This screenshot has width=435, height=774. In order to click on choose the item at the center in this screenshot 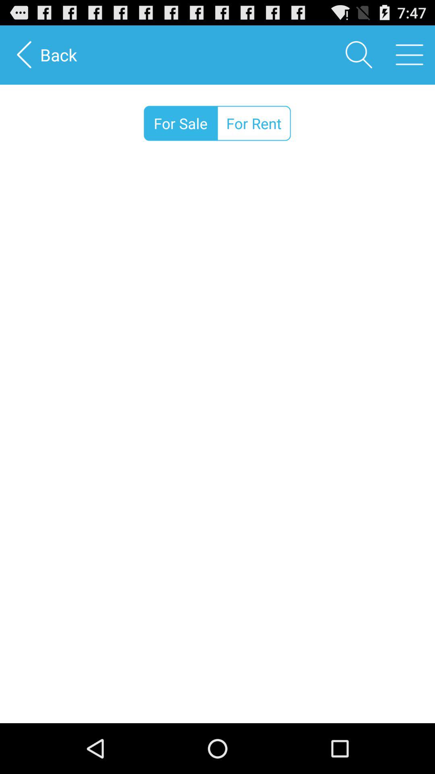, I will do `click(217, 442)`.